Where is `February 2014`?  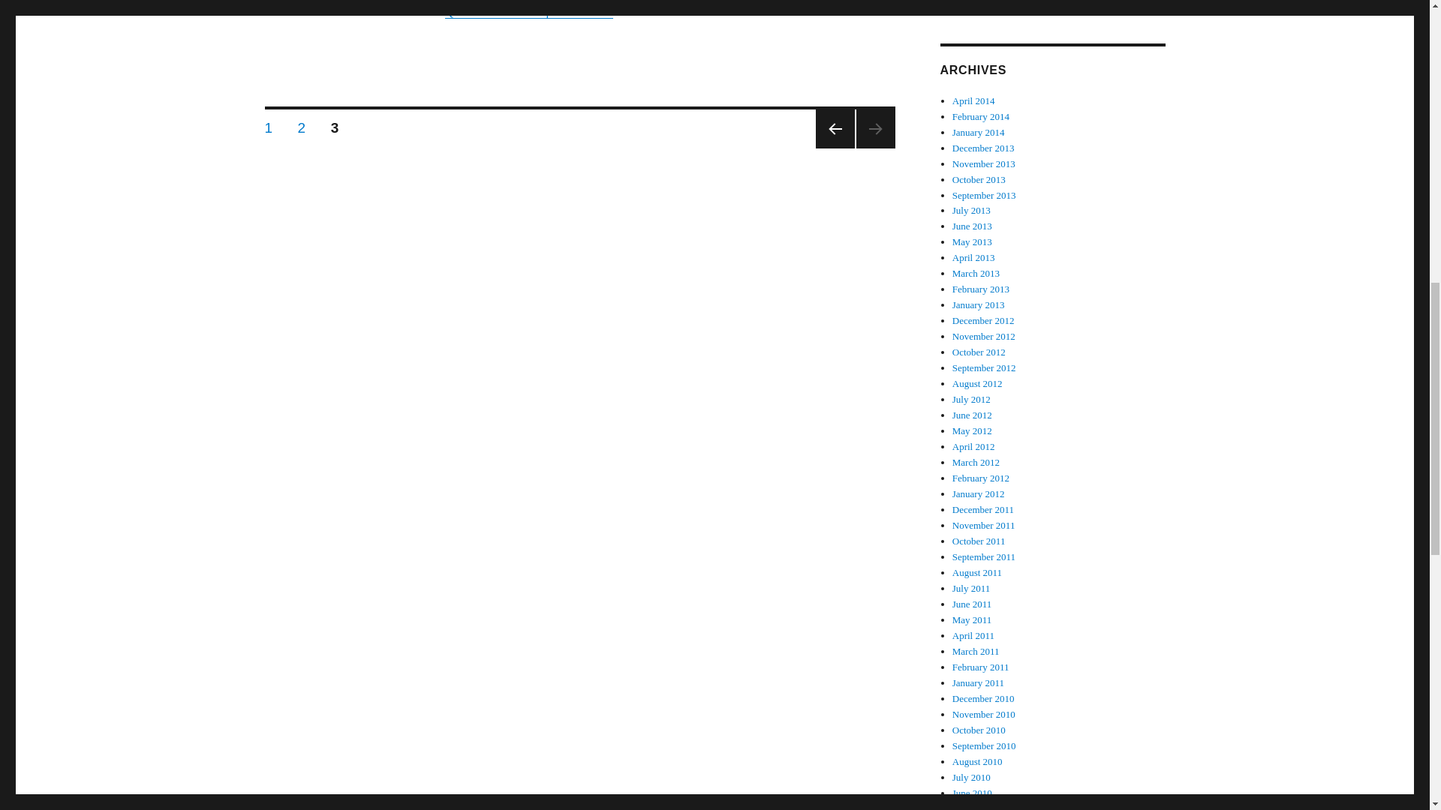 February 2014 is located at coordinates (979, 132).